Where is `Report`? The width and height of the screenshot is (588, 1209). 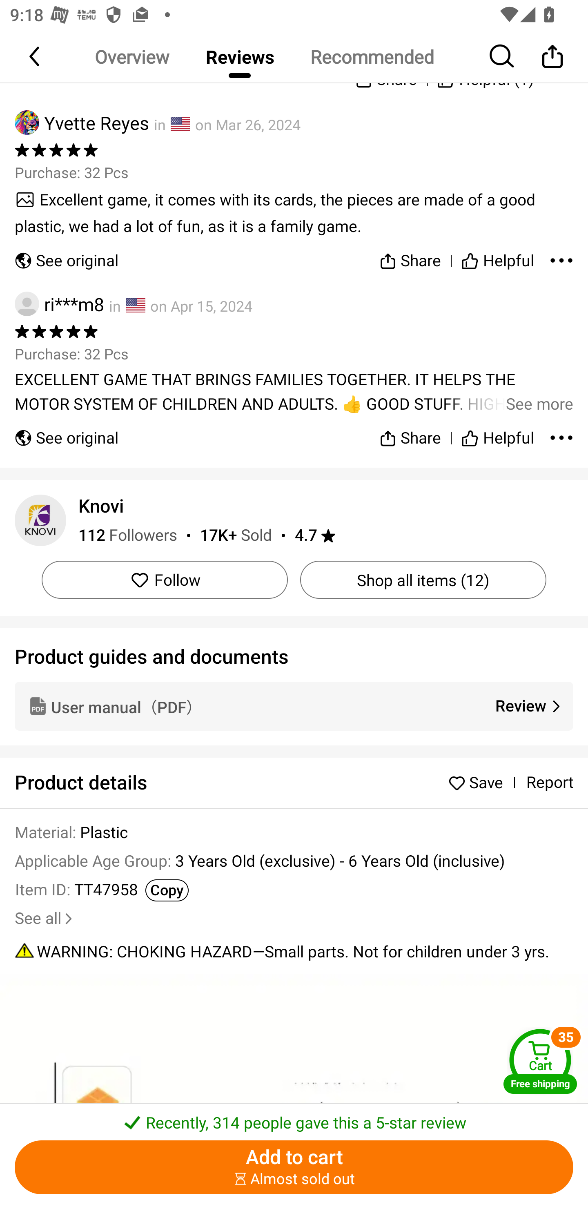
Report is located at coordinates (550, 783).